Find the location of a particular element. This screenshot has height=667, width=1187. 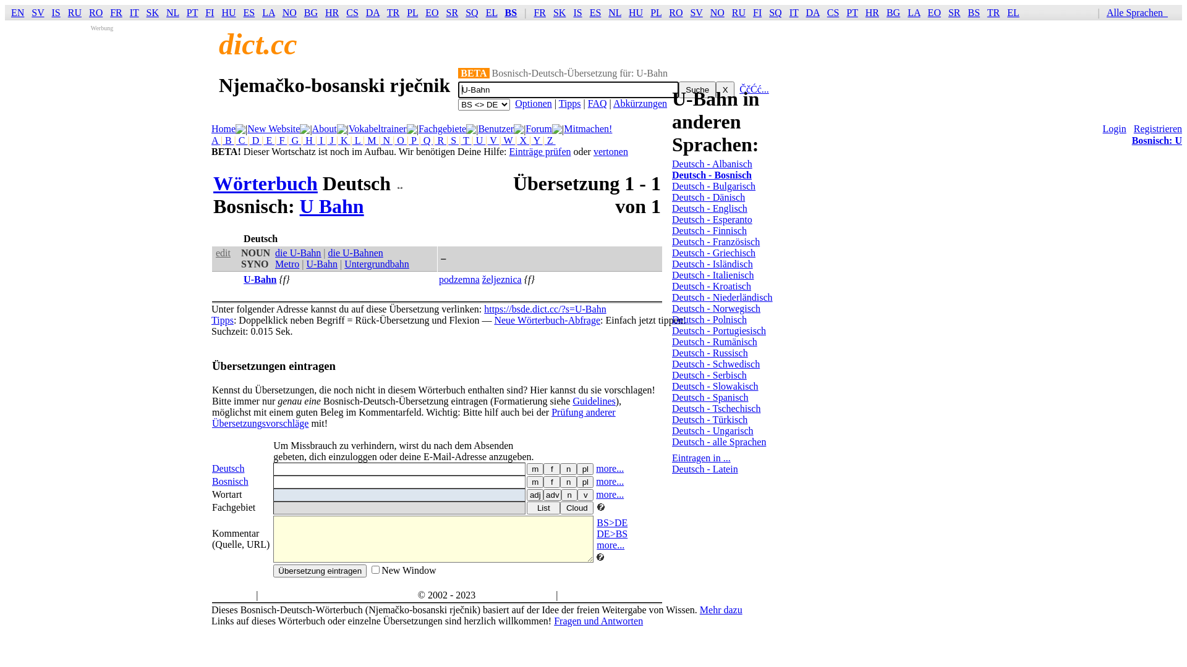

dict.cc is located at coordinates (258, 44).